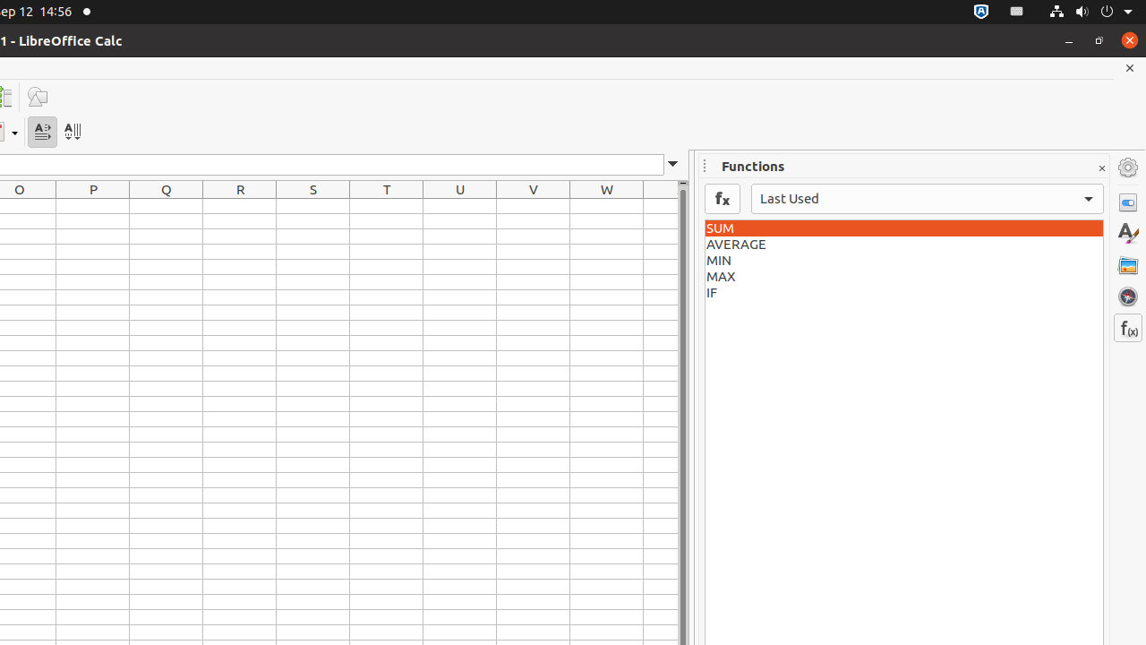 Image resolution: width=1146 pixels, height=645 pixels. I want to click on R1, so click(240, 206).